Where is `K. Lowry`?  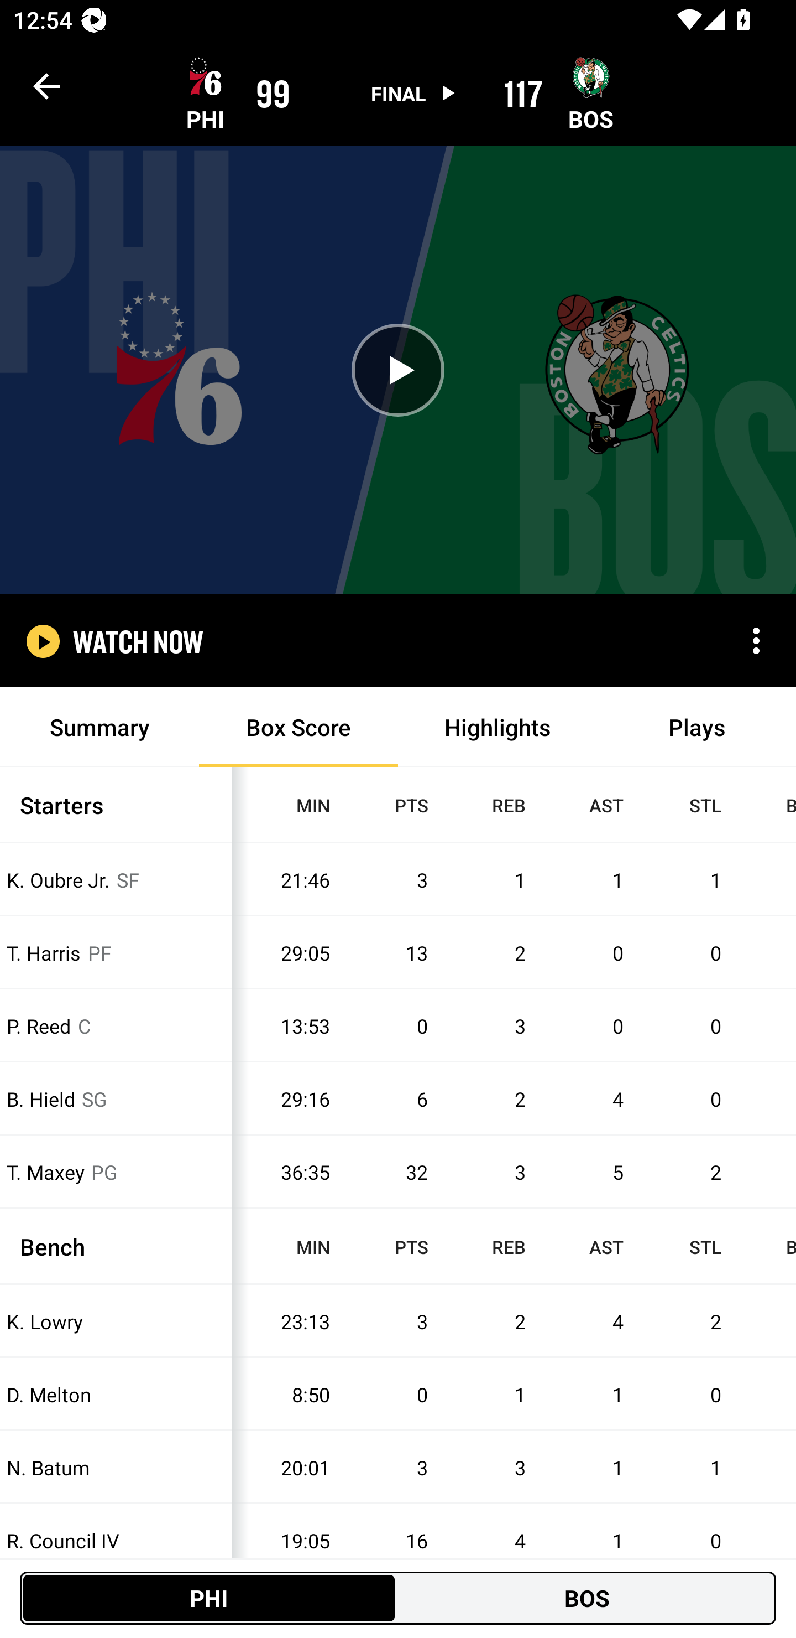 K. Lowry is located at coordinates (116, 1320).